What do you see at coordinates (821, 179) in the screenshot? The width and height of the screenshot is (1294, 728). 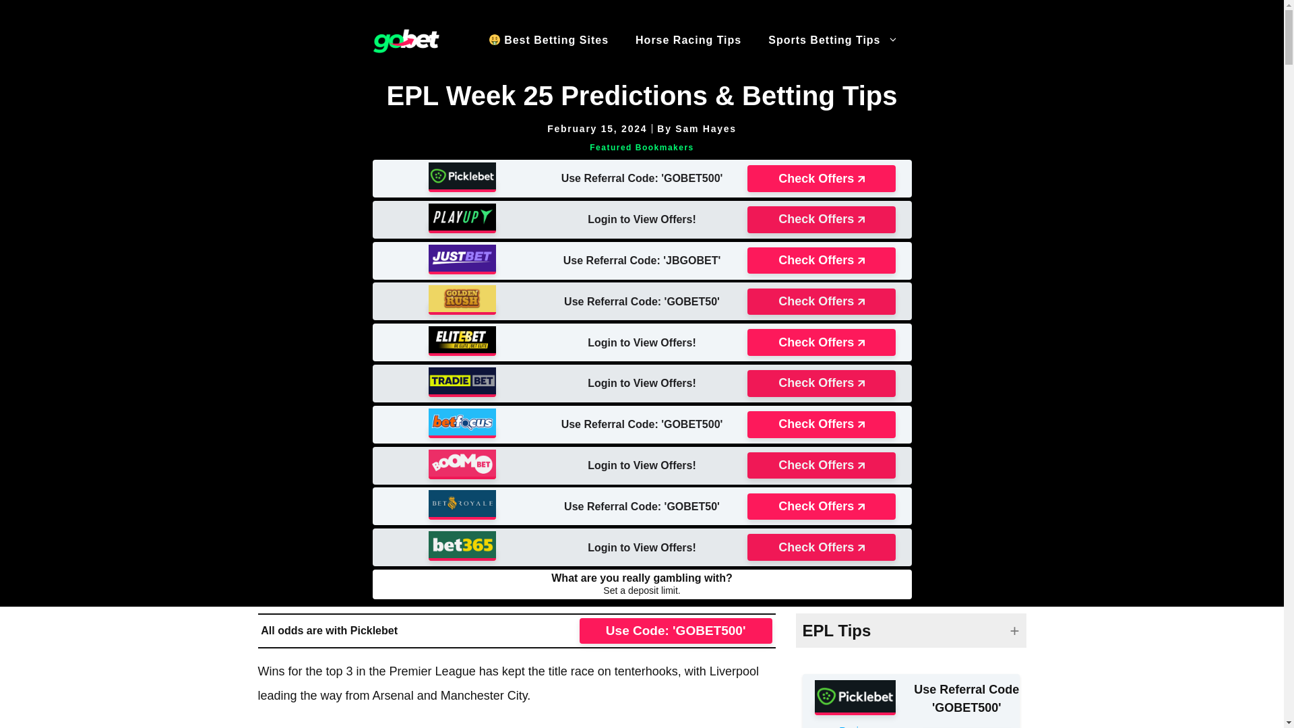 I see `Check Offers` at bounding box center [821, 179].